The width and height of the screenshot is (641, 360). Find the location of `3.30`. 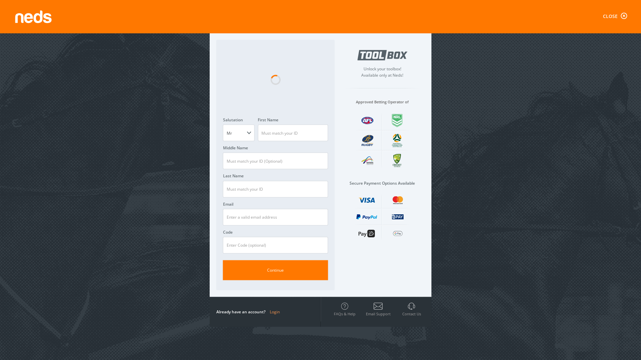

3.30 is located at coordinates (489, 139).